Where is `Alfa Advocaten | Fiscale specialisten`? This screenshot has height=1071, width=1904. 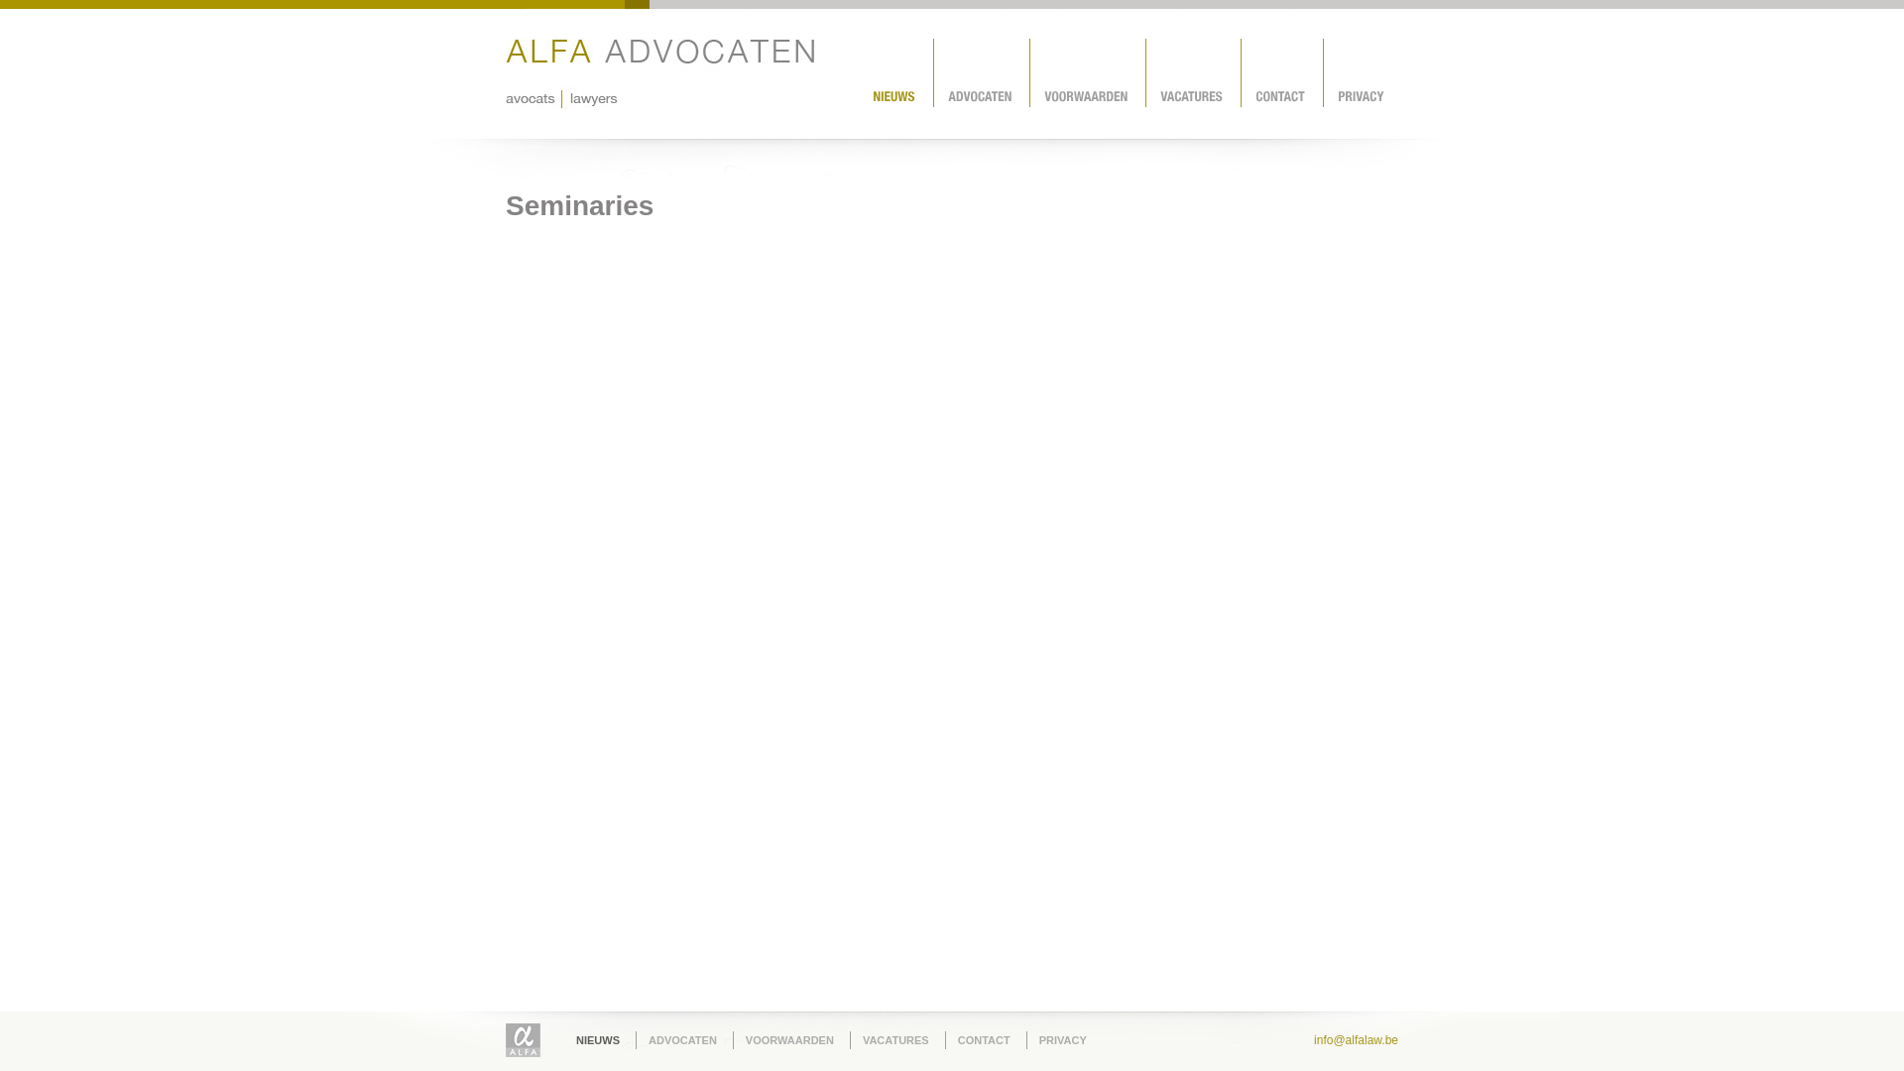 Alfa Advocaten | Fiscale specialisten is located at coordinates (524, 1040).